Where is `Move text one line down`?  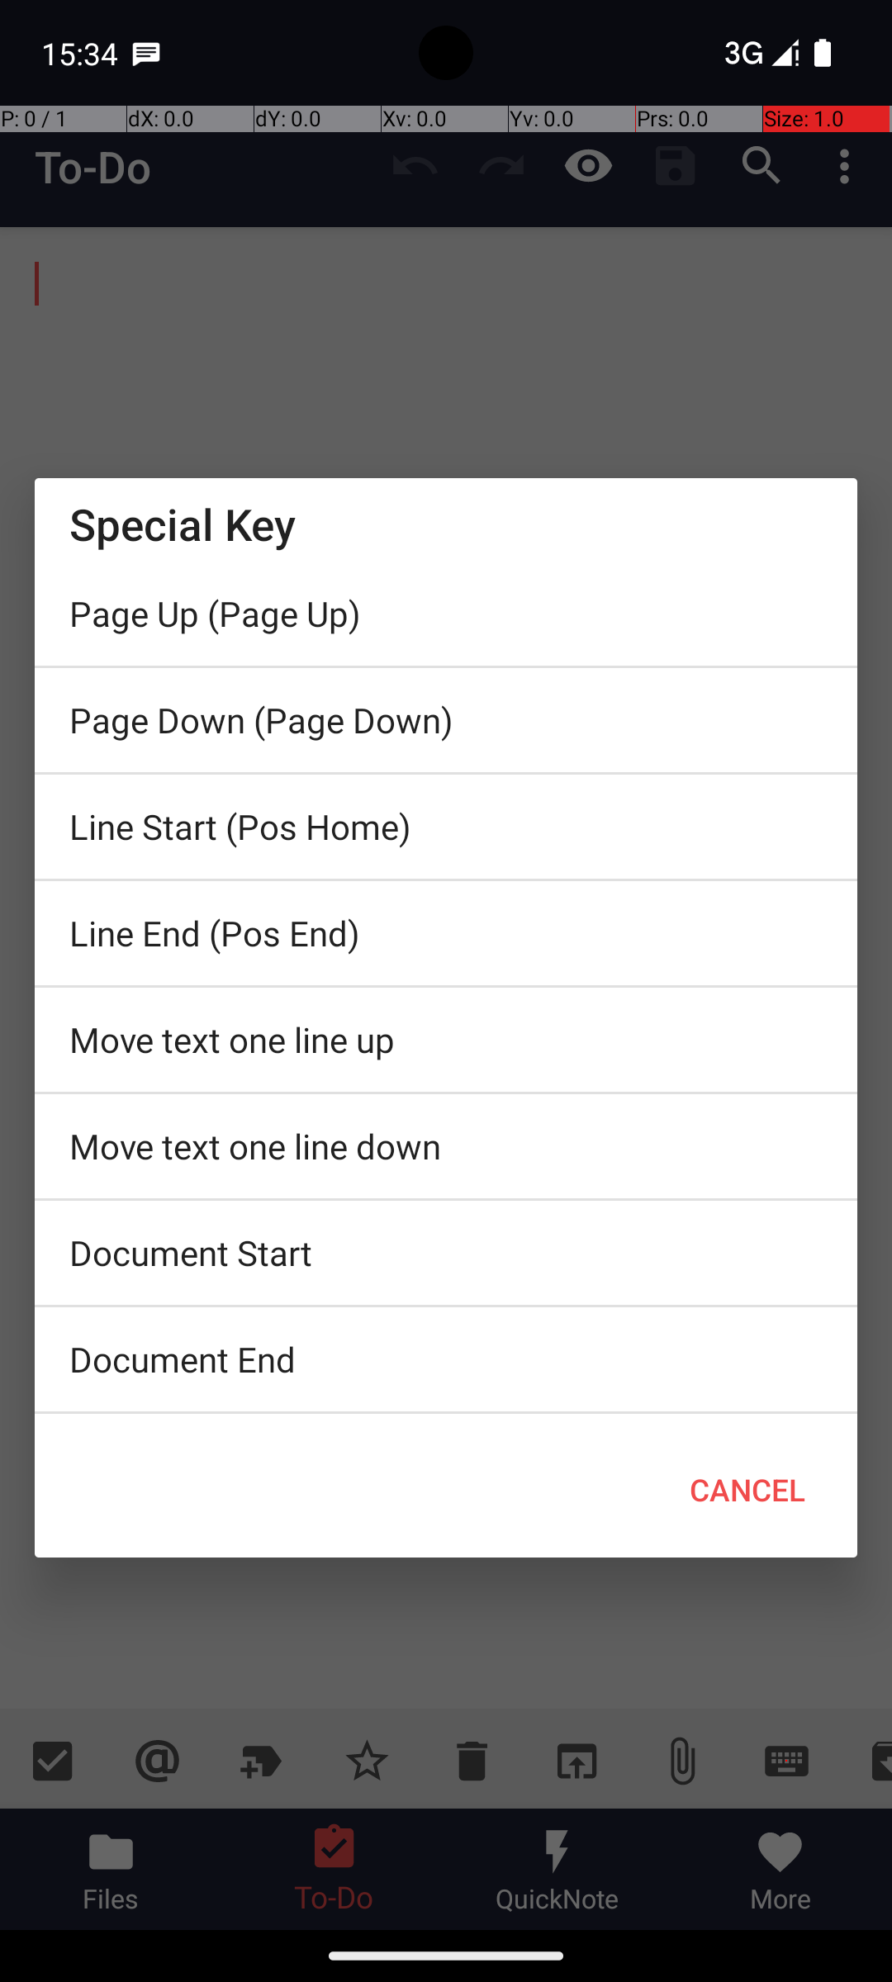
Move text one line down is located at coordinates (446, 1146).